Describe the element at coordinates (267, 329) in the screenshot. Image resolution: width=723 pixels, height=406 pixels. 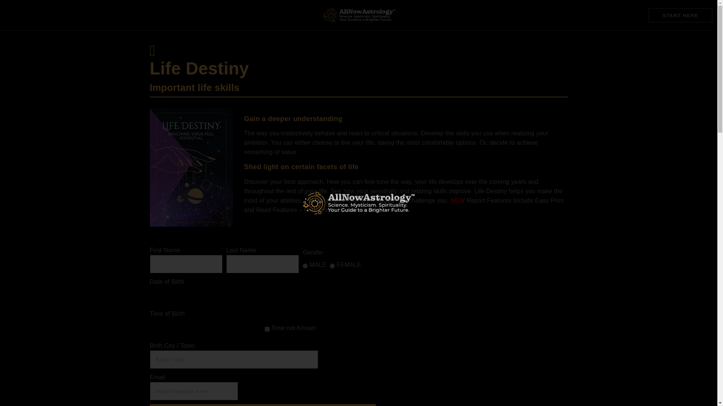
I see `true` at that location.